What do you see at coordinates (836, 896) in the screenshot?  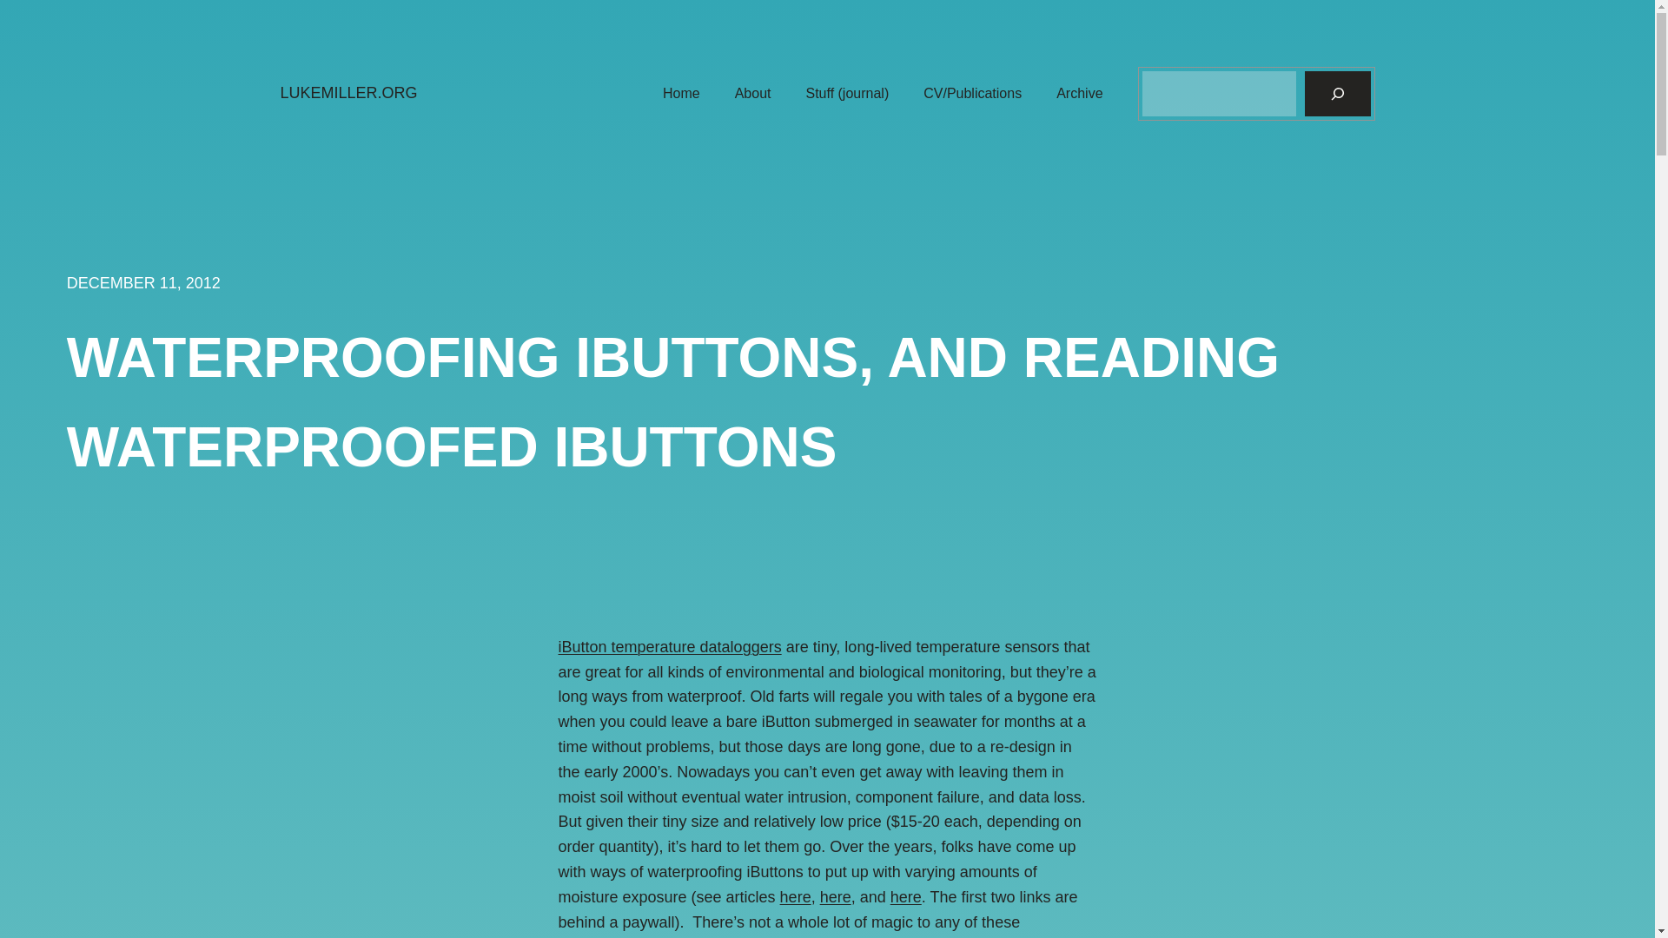 I see `here` at bounding box center [836, 896].